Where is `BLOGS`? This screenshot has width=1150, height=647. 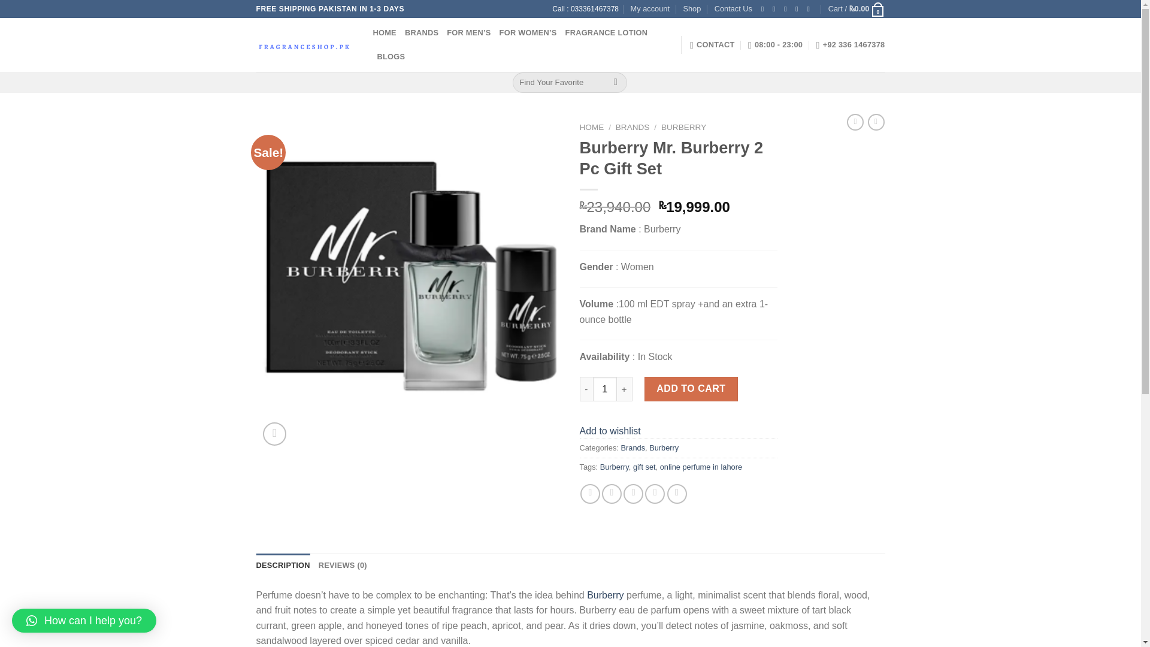 BLOGS is located at coordinates (391, 56).